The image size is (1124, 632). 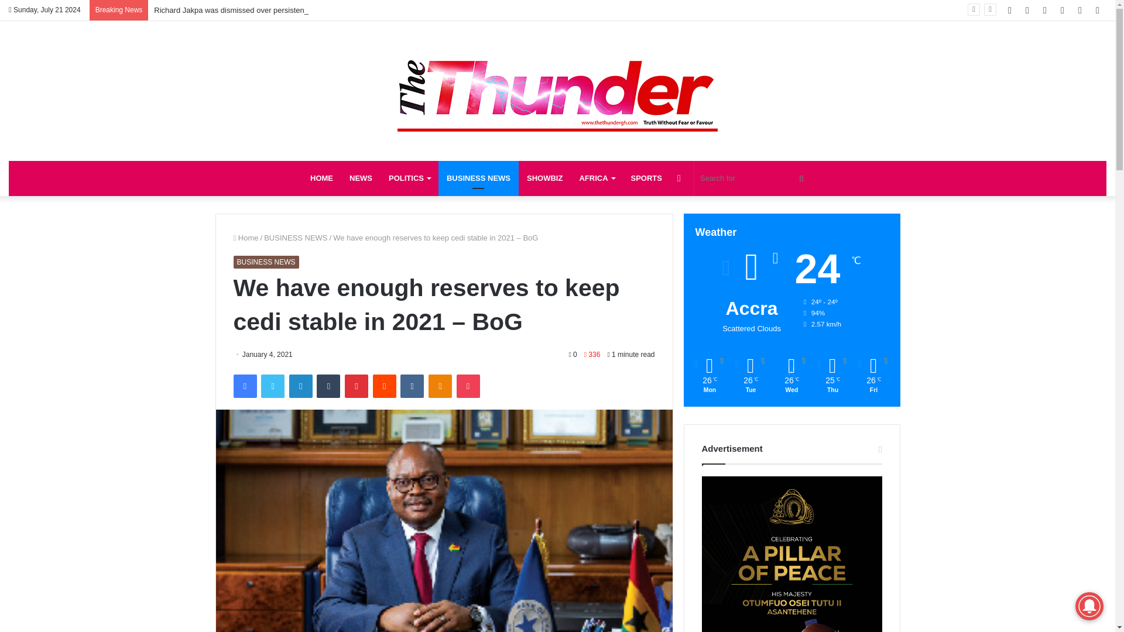 What do you see at coordinates (478, 178) in the screenshot?
I see `BUSINESS NEWS` at bounding box center [478, 178].